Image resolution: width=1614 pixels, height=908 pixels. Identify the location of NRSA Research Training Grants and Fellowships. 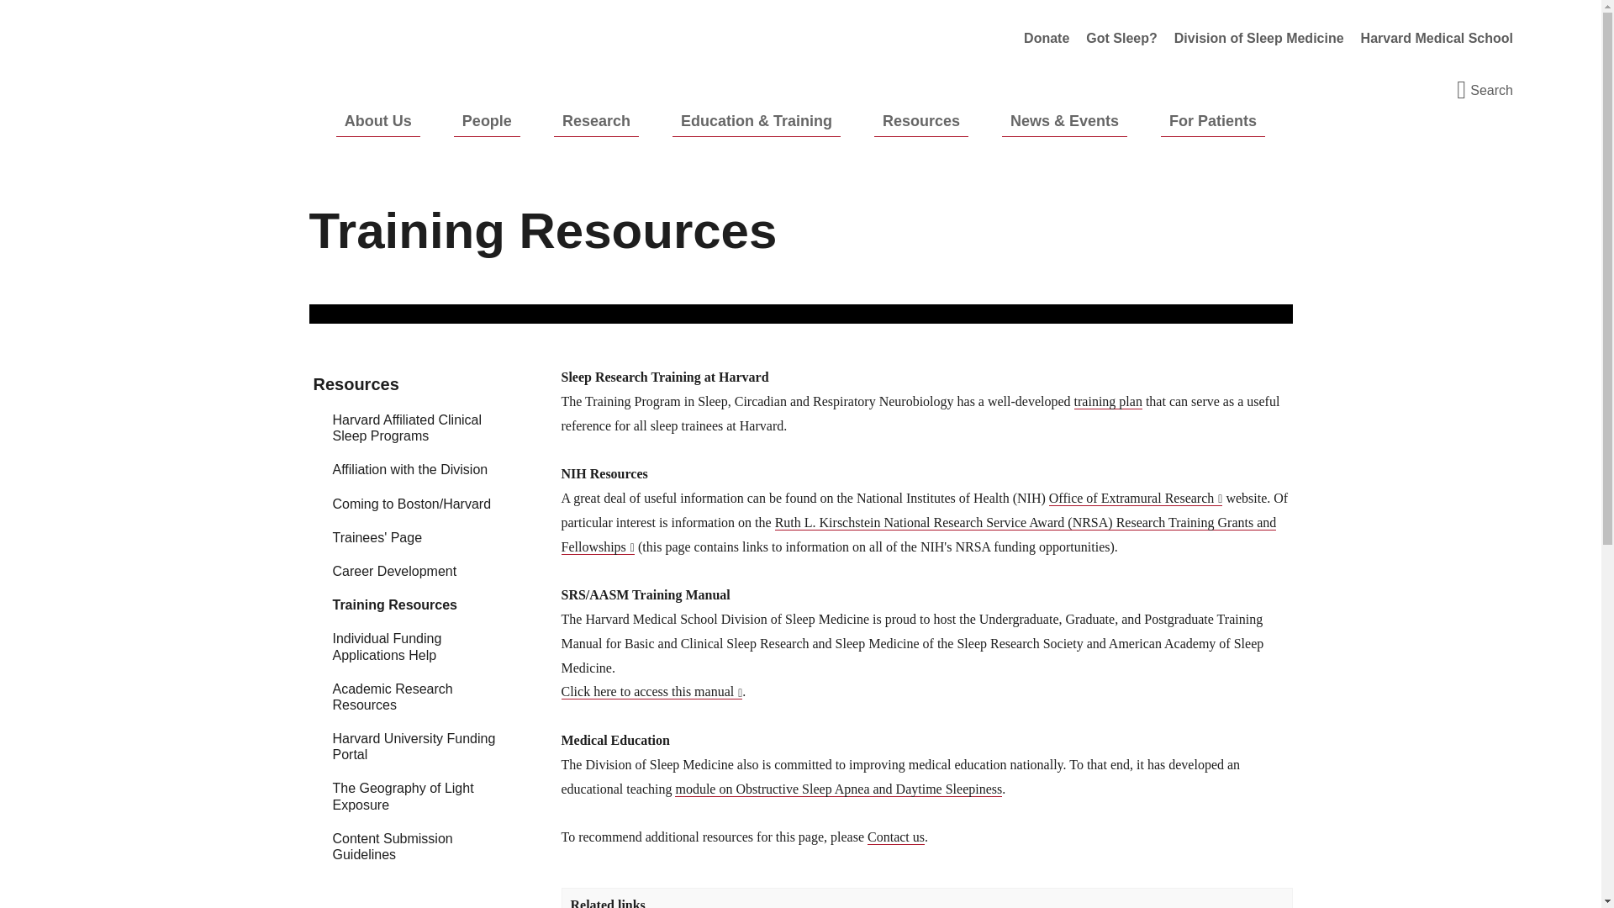
(919, 535).